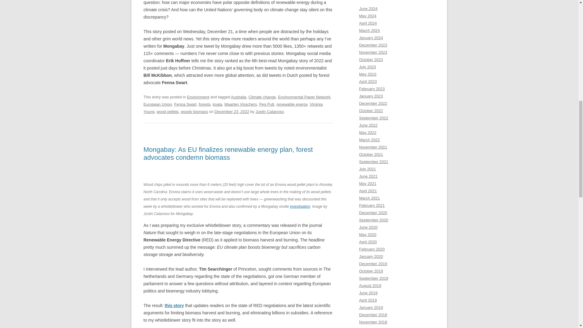 The image size is (583, 328). Describe the element at coordinates (291, 104) in the screenshot. I see `renewable energy` at that location.